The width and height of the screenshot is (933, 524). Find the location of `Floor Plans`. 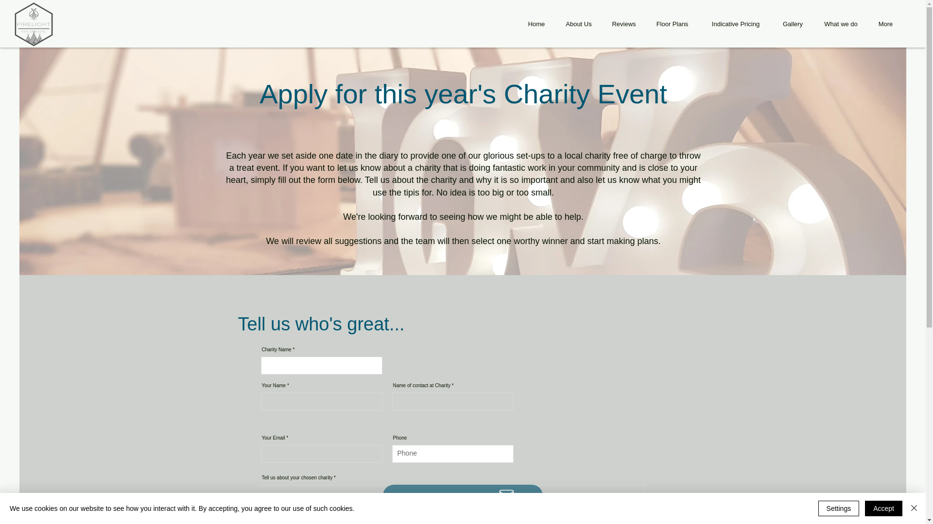

Floor Plans is located at coordinates (672, 24).